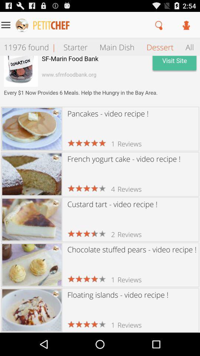 The width and height of the screenshot is (200, 356). I want to click on go to advertisement, so click(100, 81).